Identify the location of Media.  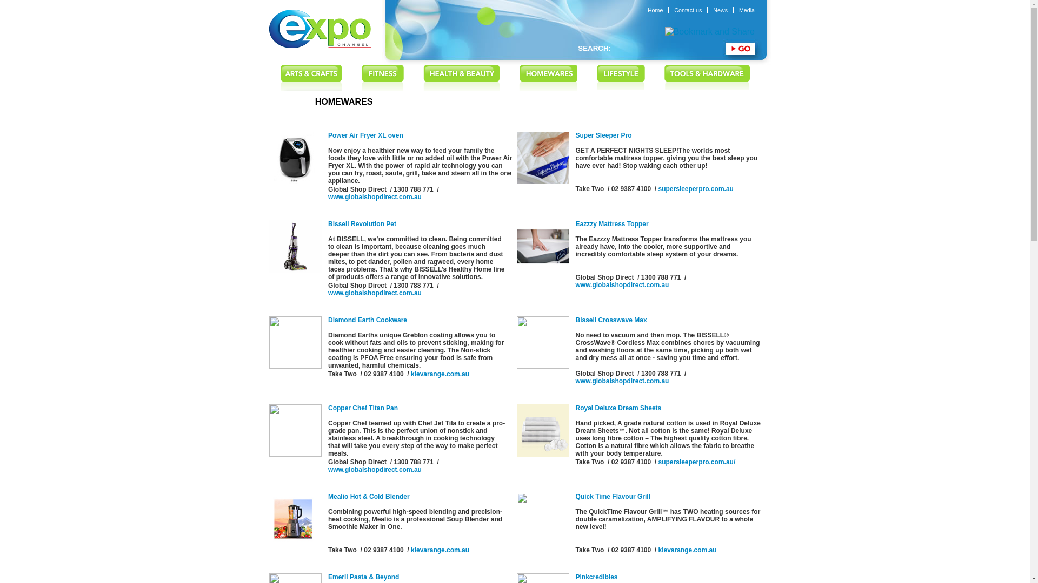
(747, 10).